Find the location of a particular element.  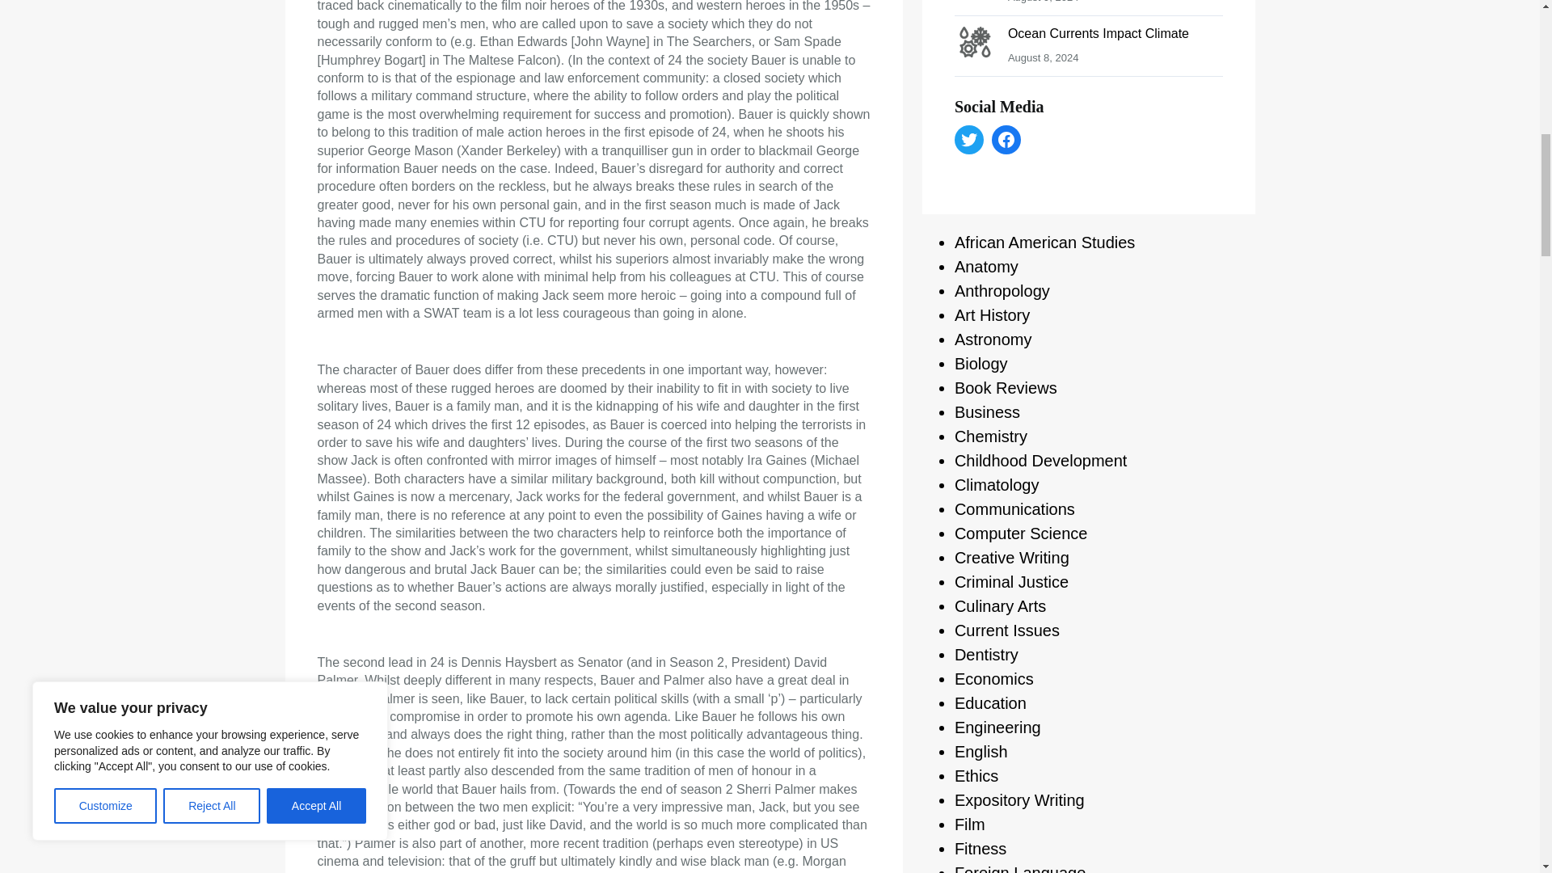

Ocean Currents Impact Climate is located at coordinates (1098, 33).